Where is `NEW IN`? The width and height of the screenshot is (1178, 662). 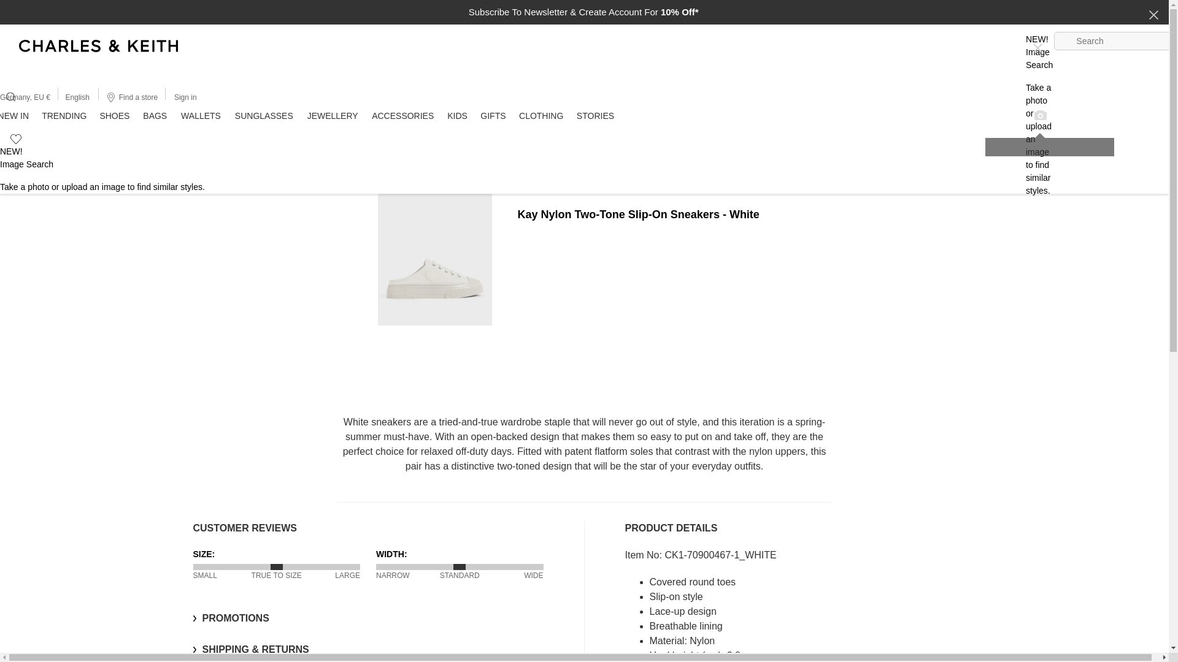 NEW IN is located at coordinates (17, 116).